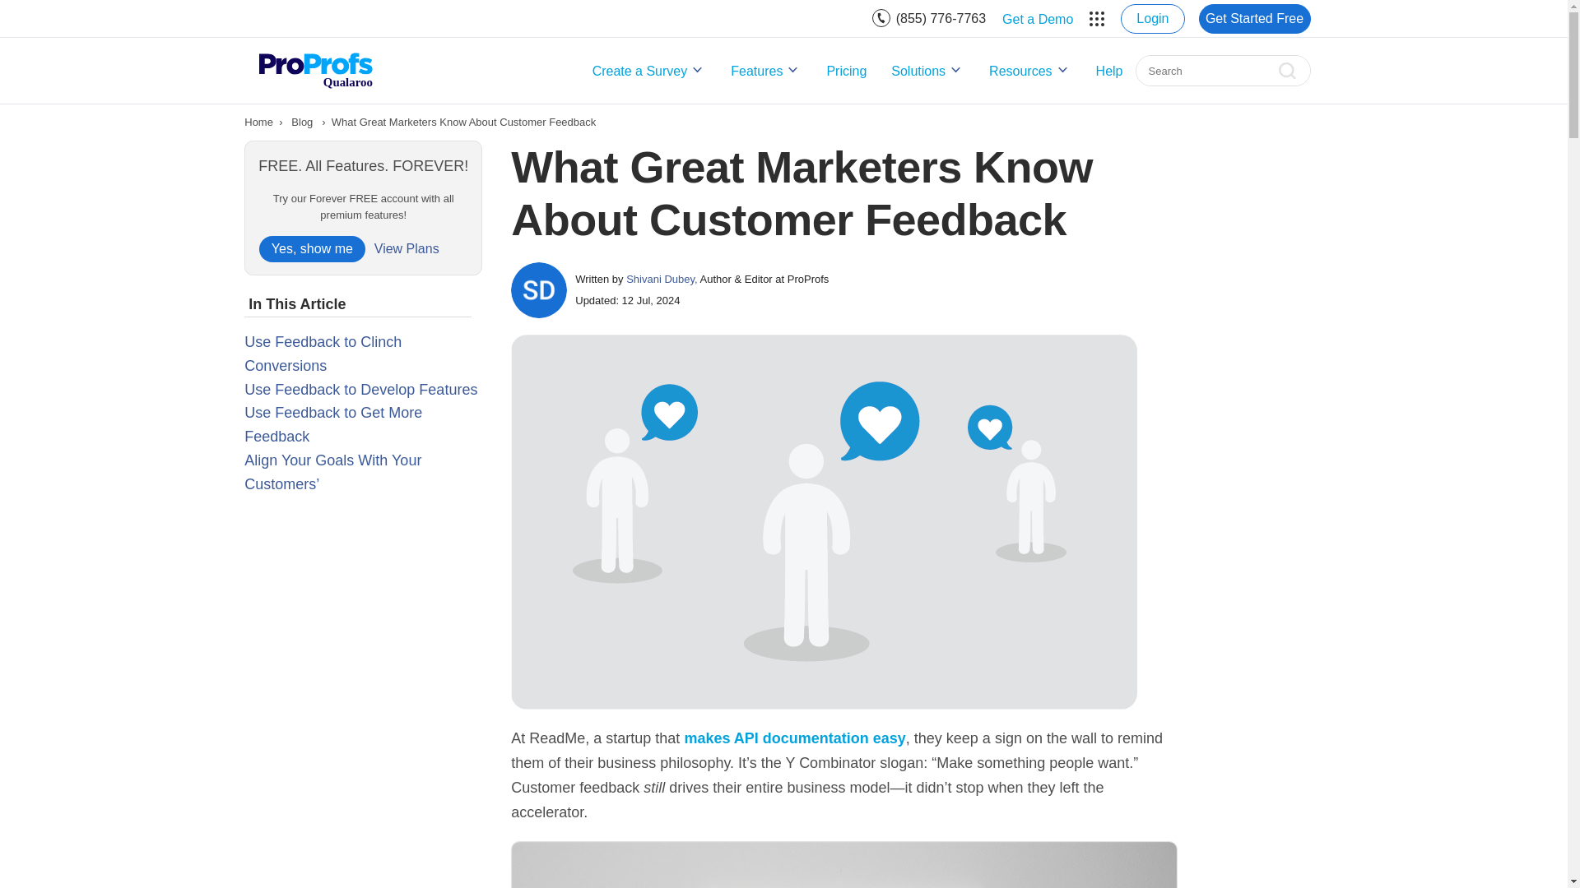  I want to click on Blog, so click(301, 122).